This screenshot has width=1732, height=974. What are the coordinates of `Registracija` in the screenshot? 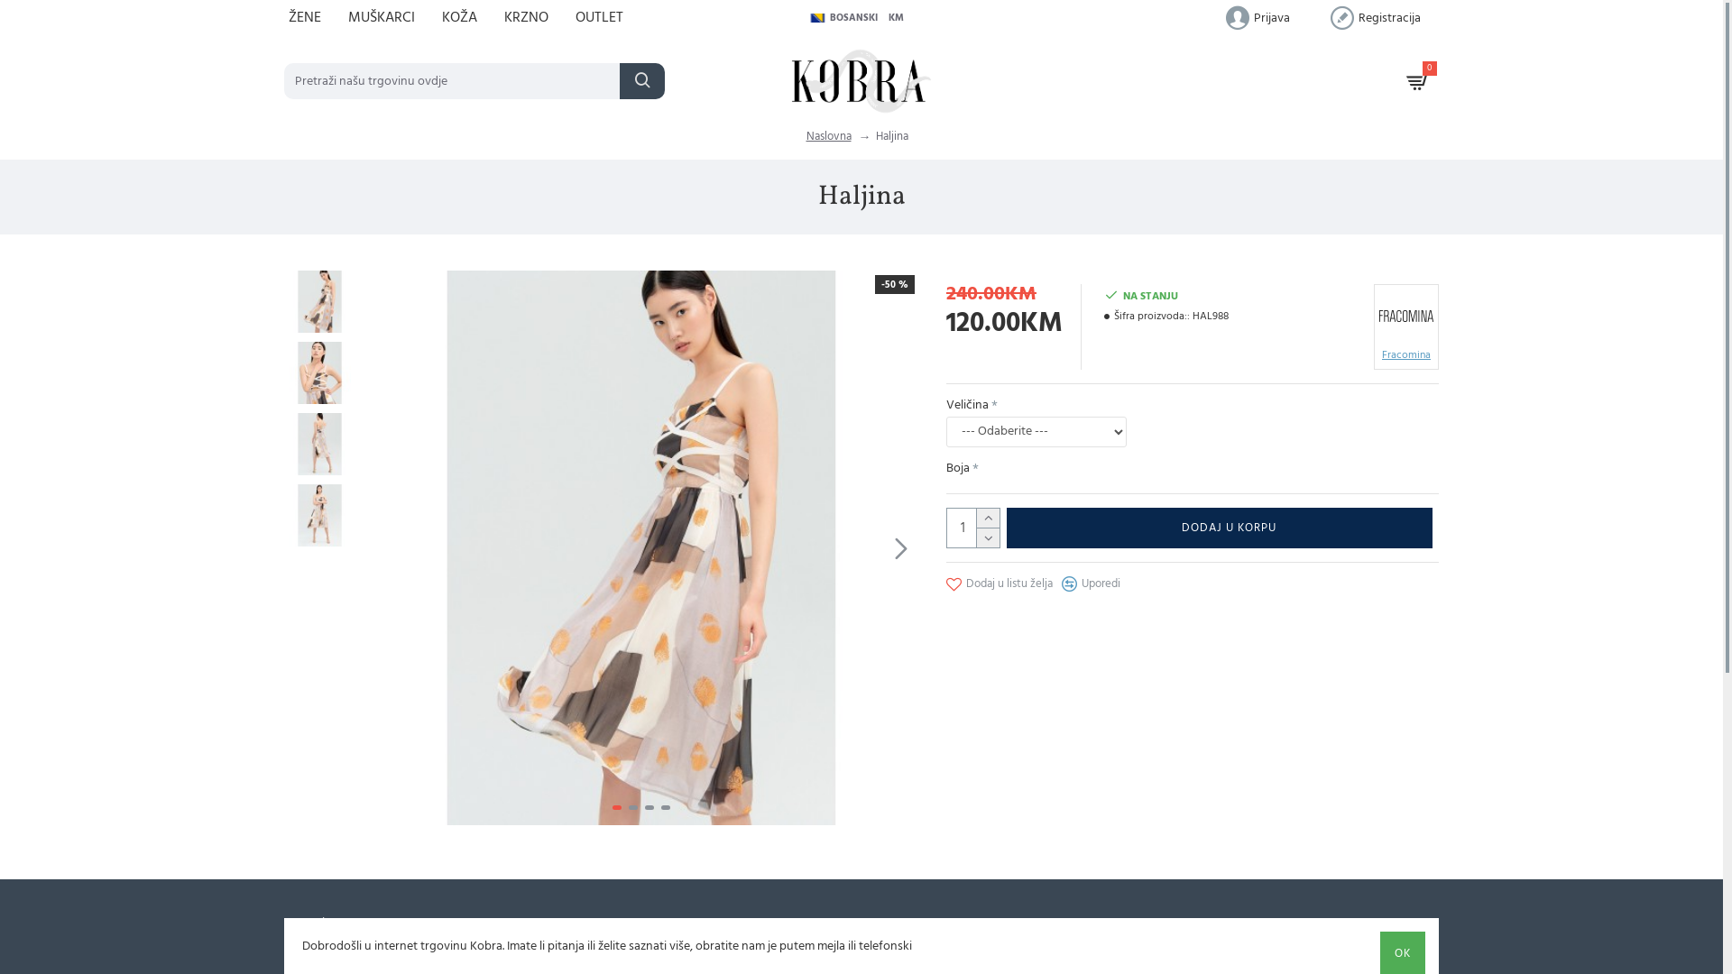 It's located at (1376, 18).